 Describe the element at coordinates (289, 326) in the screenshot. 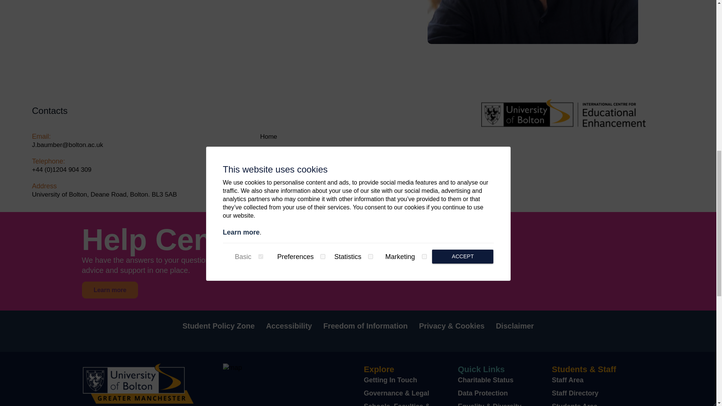

I see `Accessibility` at that location.